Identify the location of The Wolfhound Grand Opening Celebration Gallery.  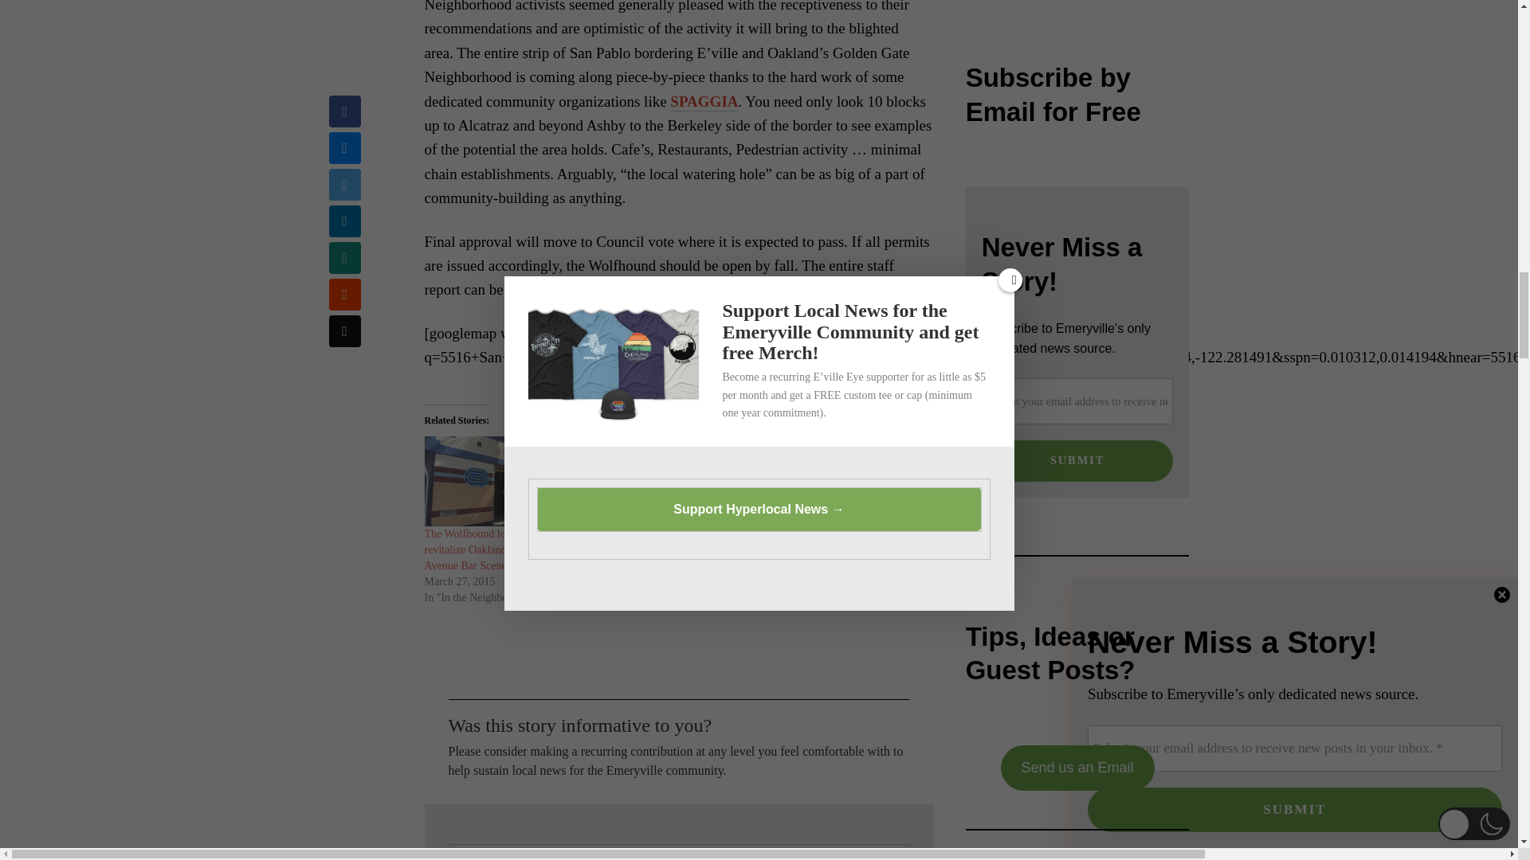
(849, 481).